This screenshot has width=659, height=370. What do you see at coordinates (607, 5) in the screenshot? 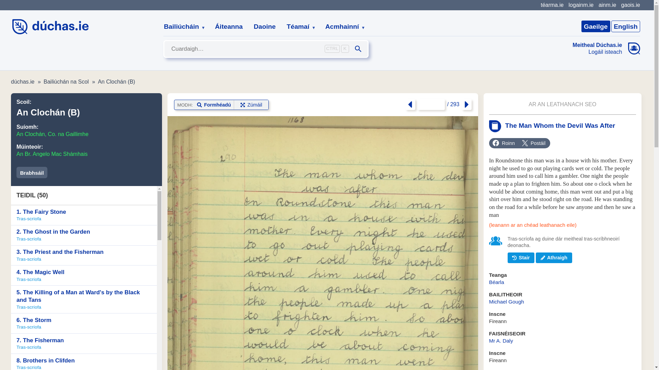
I see `ainm.ie` at bounding box center [607, 5].